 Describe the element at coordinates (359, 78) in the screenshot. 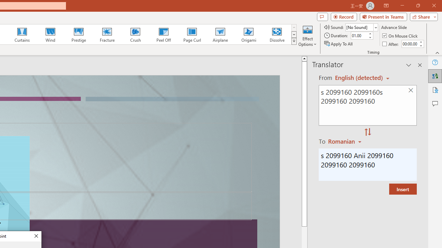

I see `Czech (detected)` at that location.